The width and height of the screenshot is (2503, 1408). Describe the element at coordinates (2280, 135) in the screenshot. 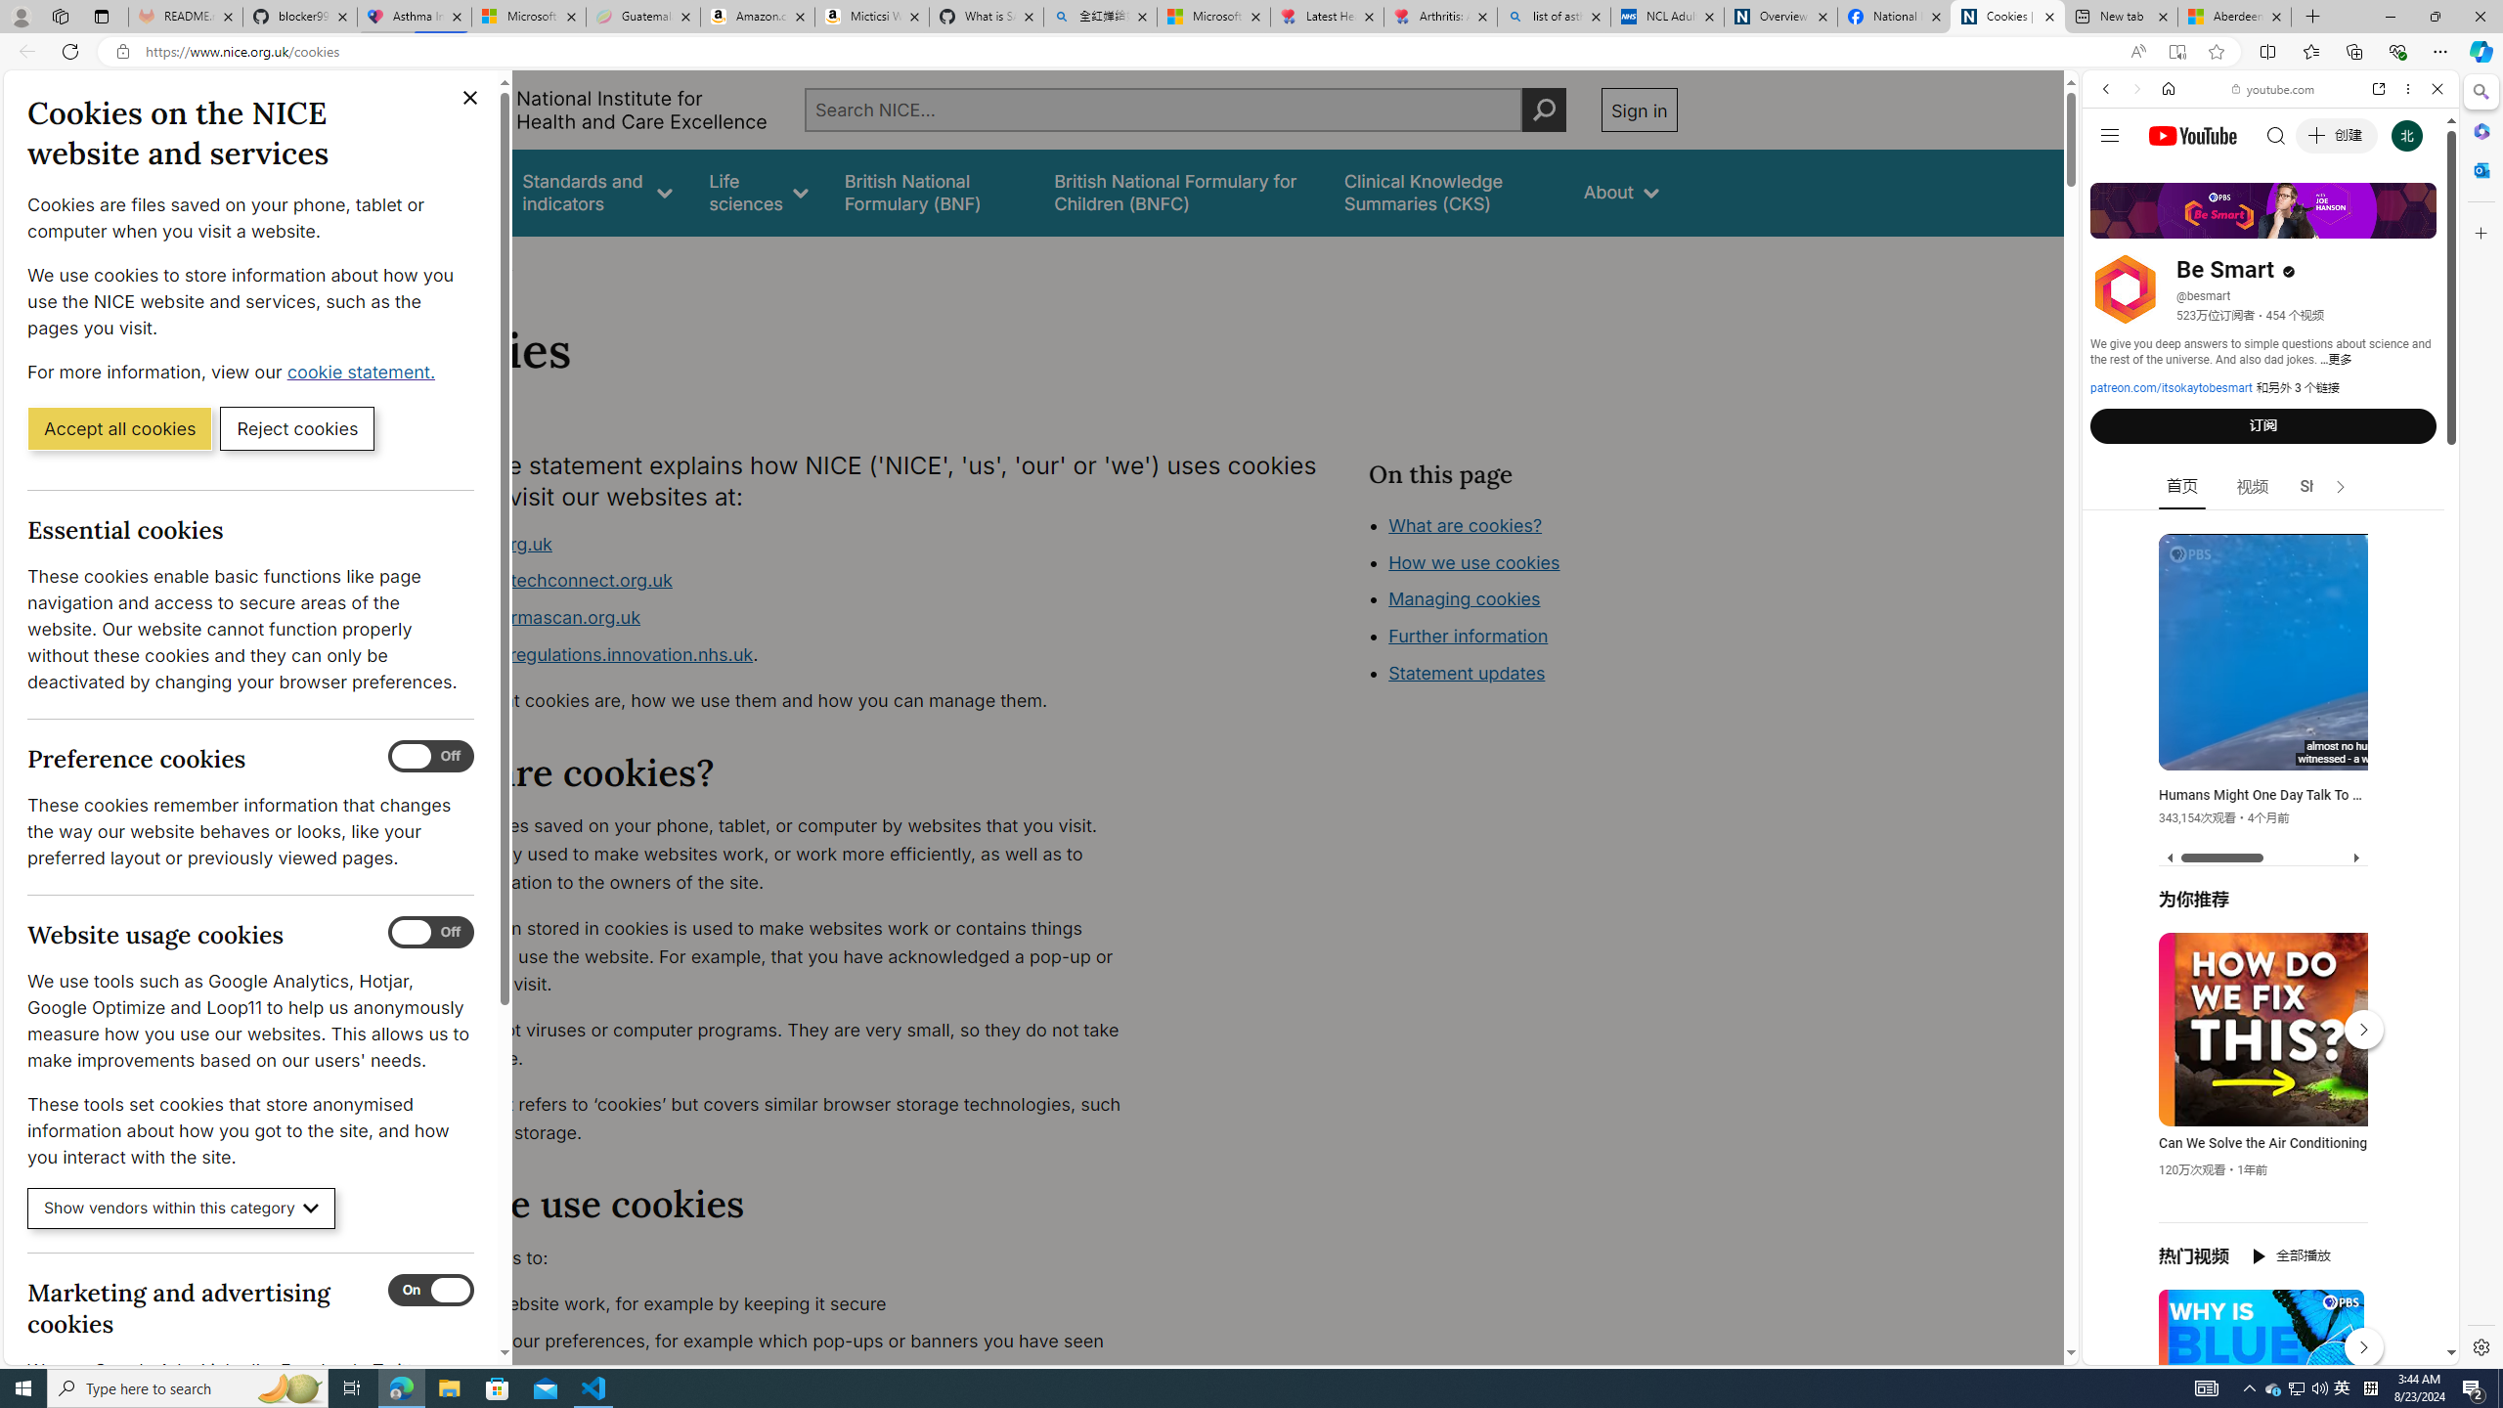

I see `Search the web` at that location.